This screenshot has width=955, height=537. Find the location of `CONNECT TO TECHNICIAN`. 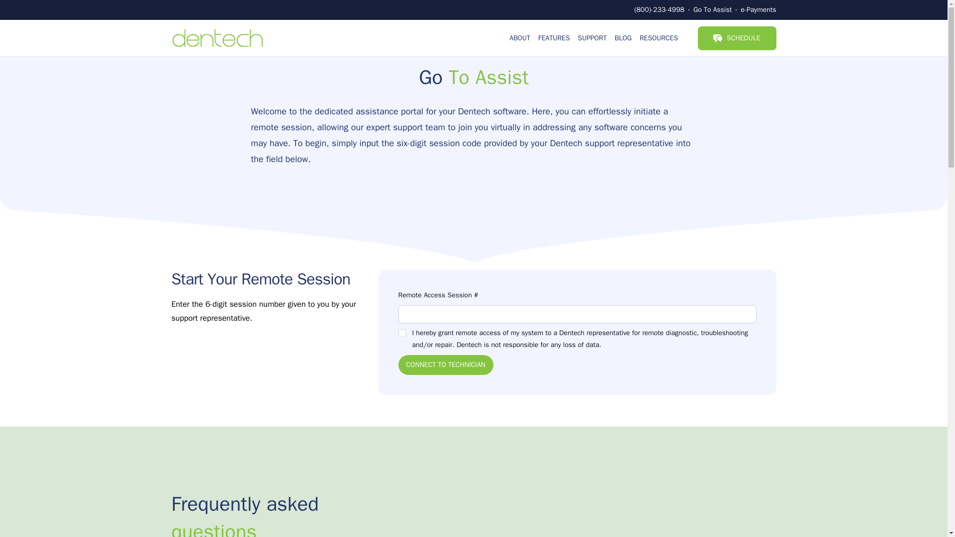

CONNECT TO TECHNICIAN is located at coordinates (445, 364).